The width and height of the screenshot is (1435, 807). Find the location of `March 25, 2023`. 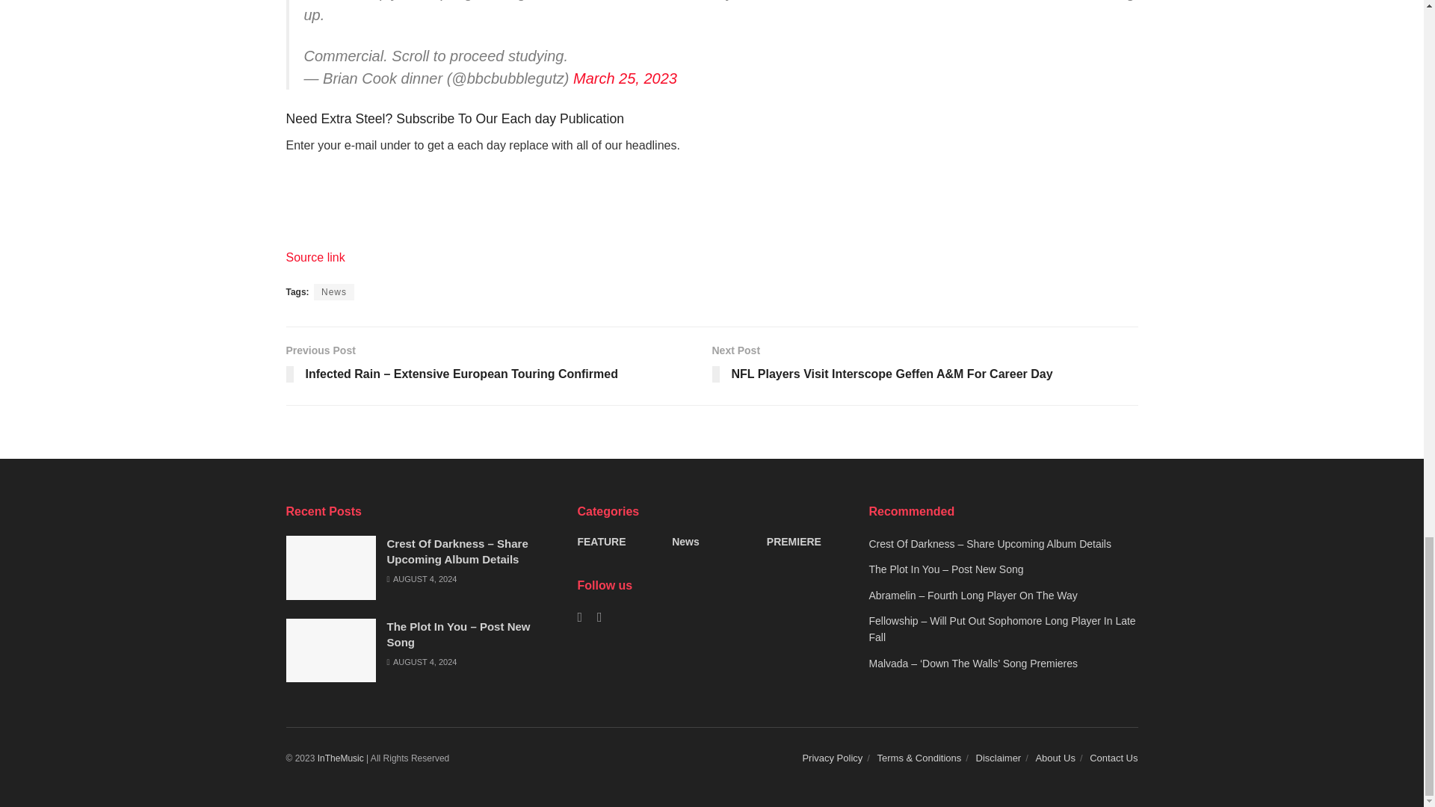

March 25, 2023 is located at coordinates (625, 78).